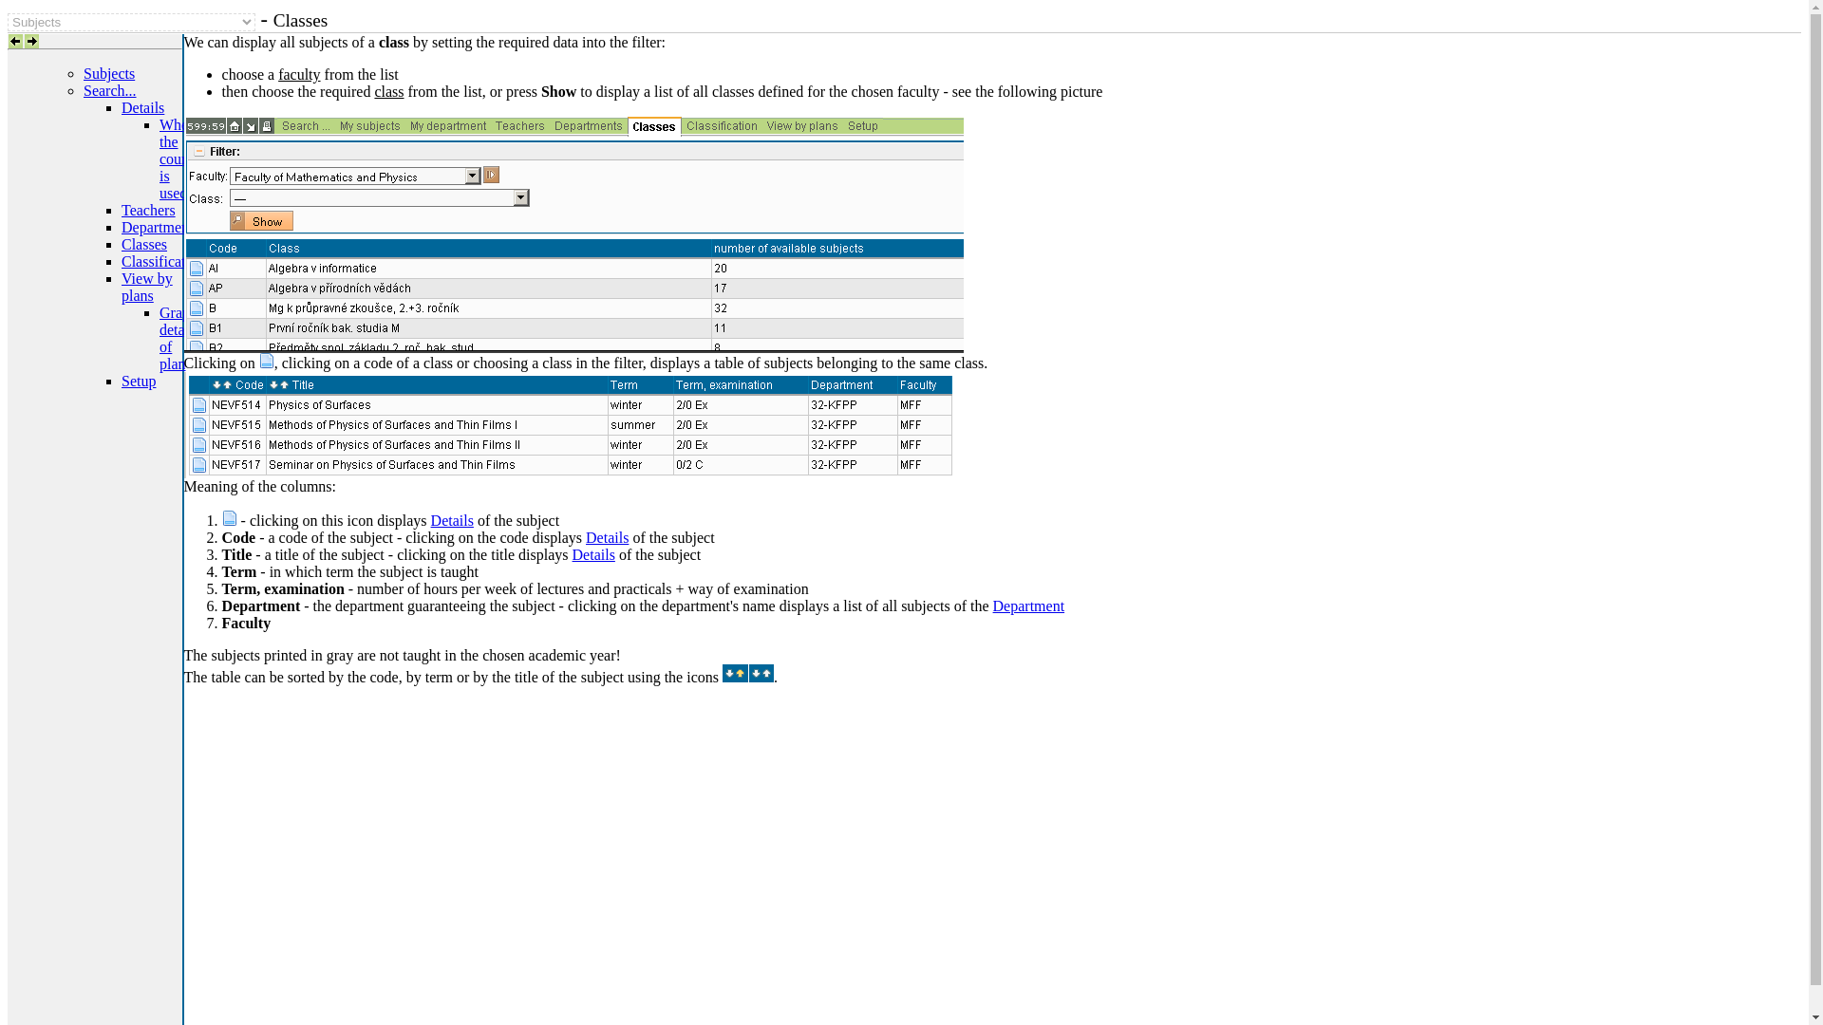 The image size is (1823, 1025). I want to click on Subjects, so click(109, 74).